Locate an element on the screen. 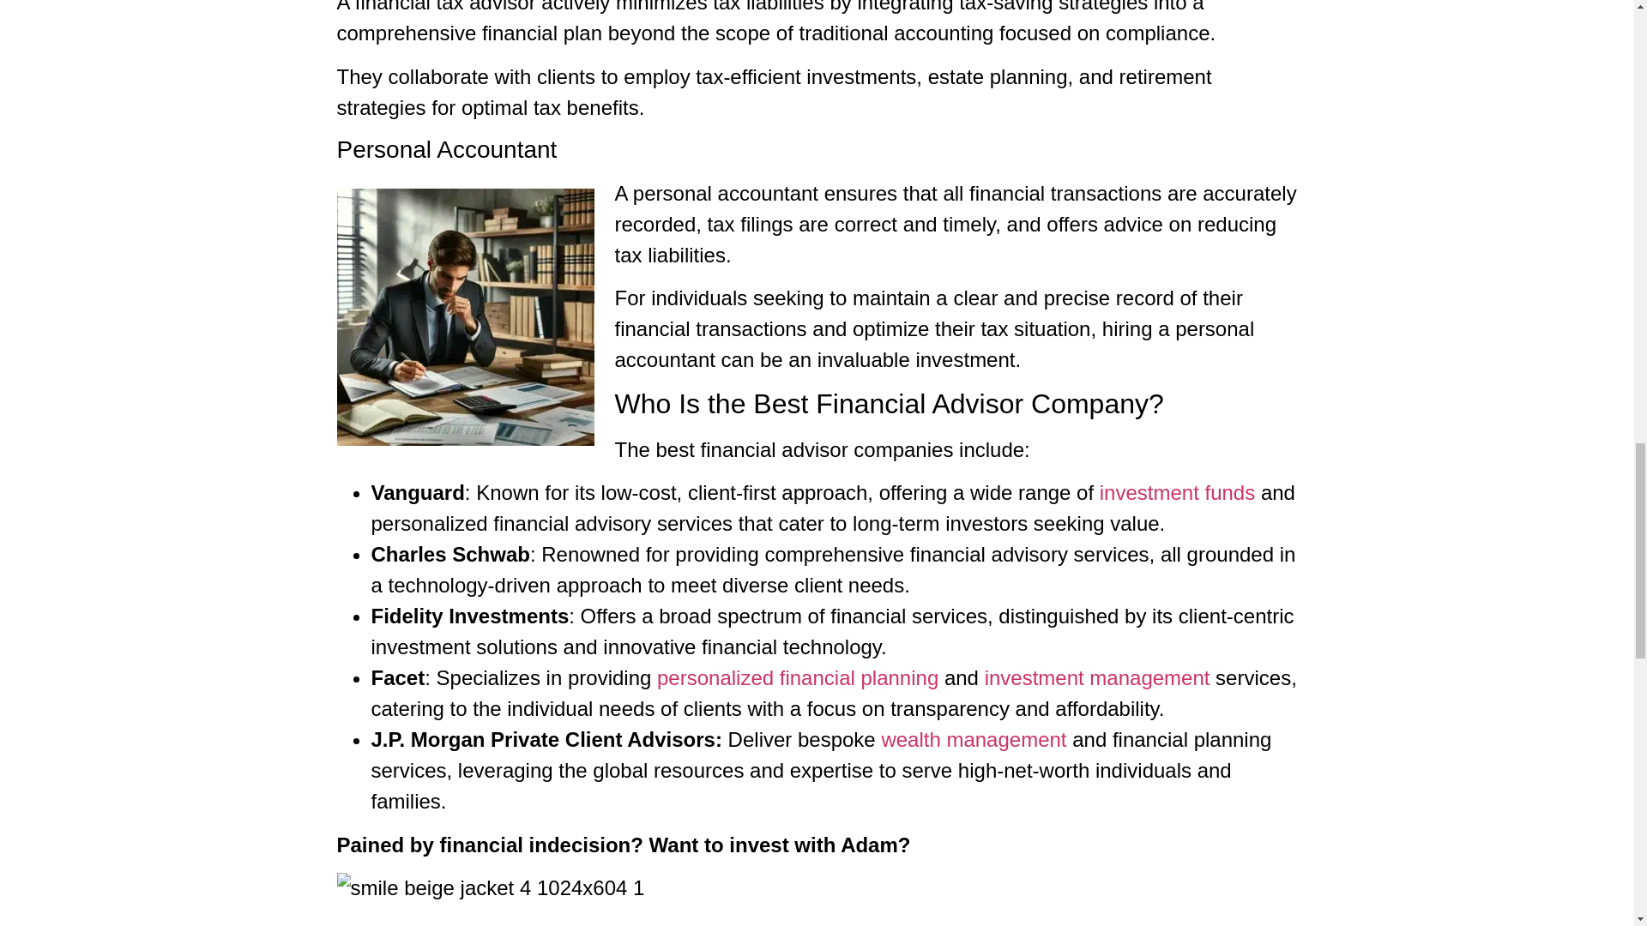 This screenshot has height=926, width=1647. Financial Advisor vs Accountant 4 is located at coordinates (489, 888).